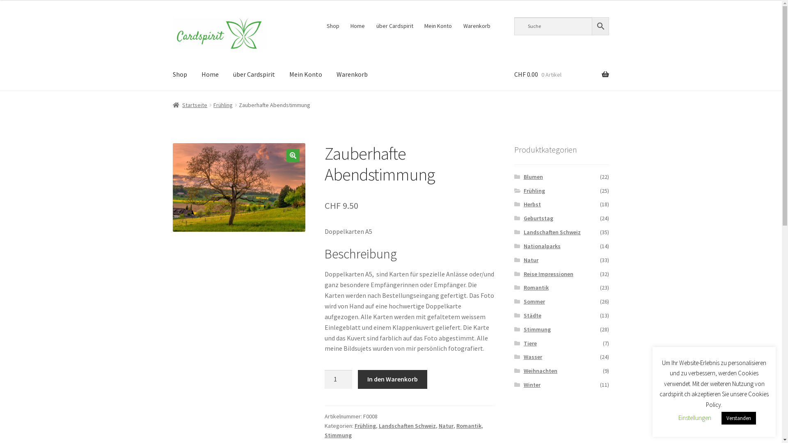 This screenshot has height=443, width=788. I want to click on Landschaften Schweiz, so click(407, 426).